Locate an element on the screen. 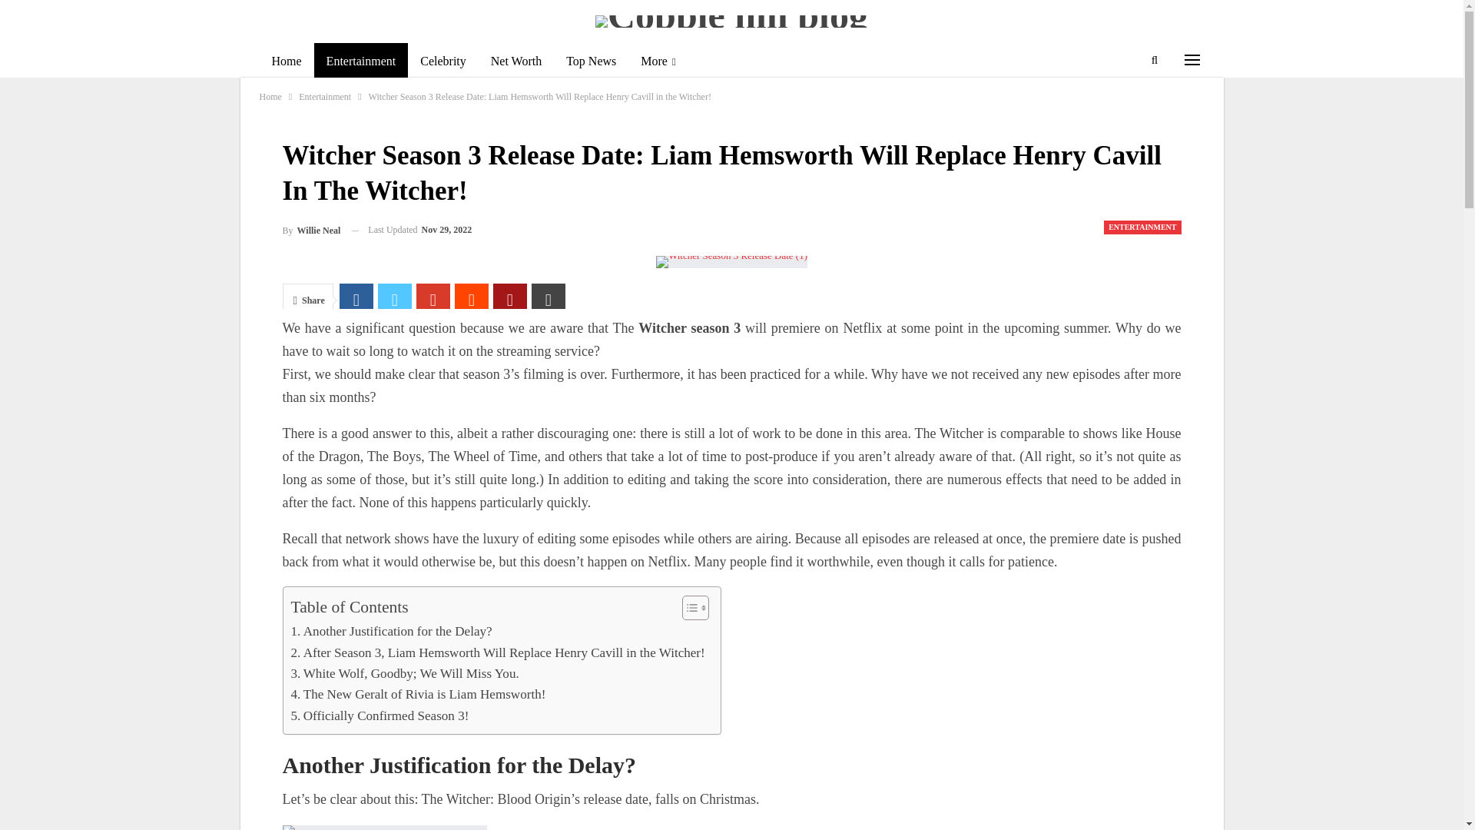  By Willie Neal is located at coordinates (312, 231).